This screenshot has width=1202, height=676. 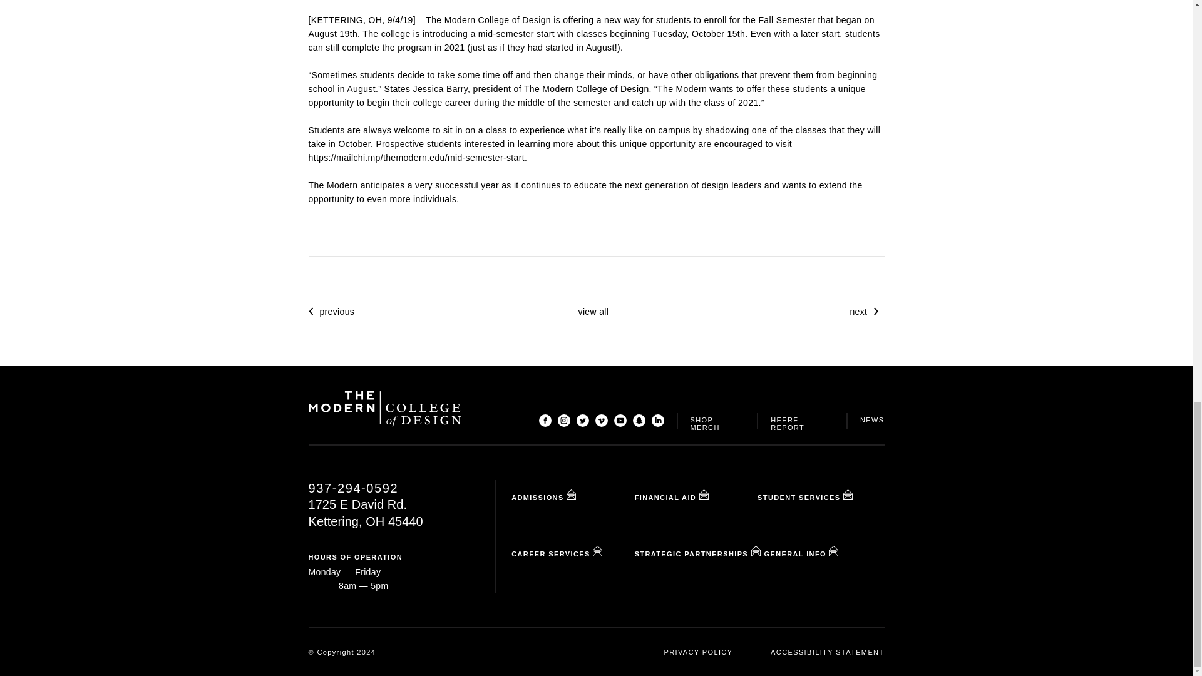 I want to click on facebookIcon, so click(x=545, y=421).